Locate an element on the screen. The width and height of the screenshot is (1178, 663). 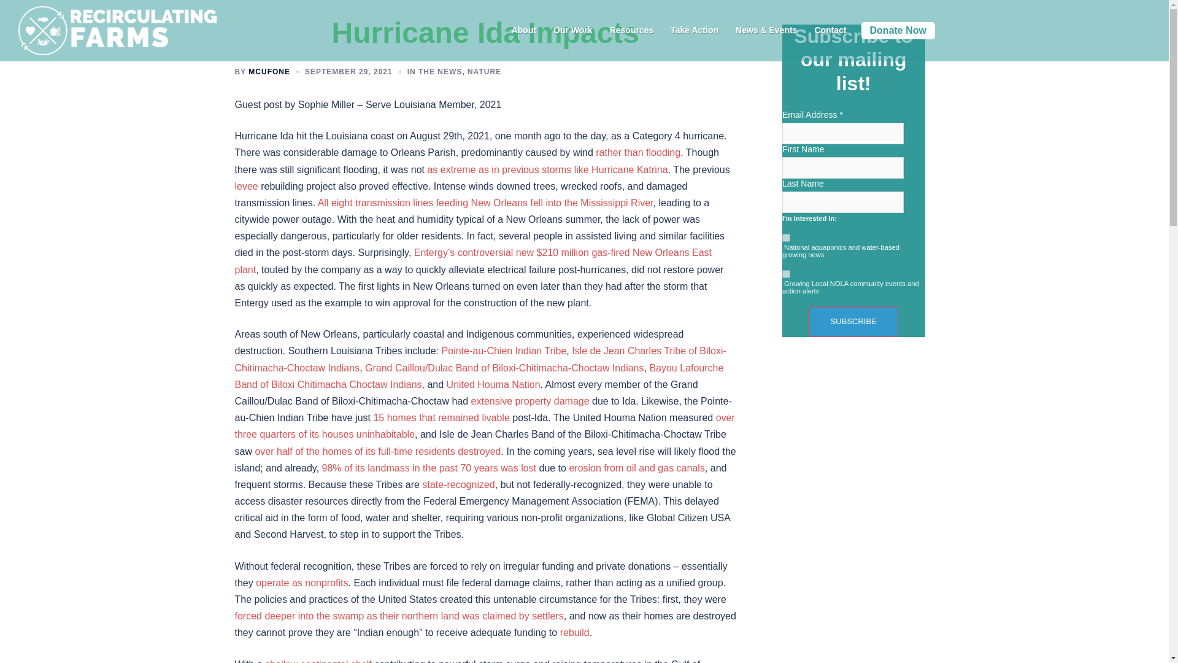
rather than flooding is located at coordinates (638, 152).